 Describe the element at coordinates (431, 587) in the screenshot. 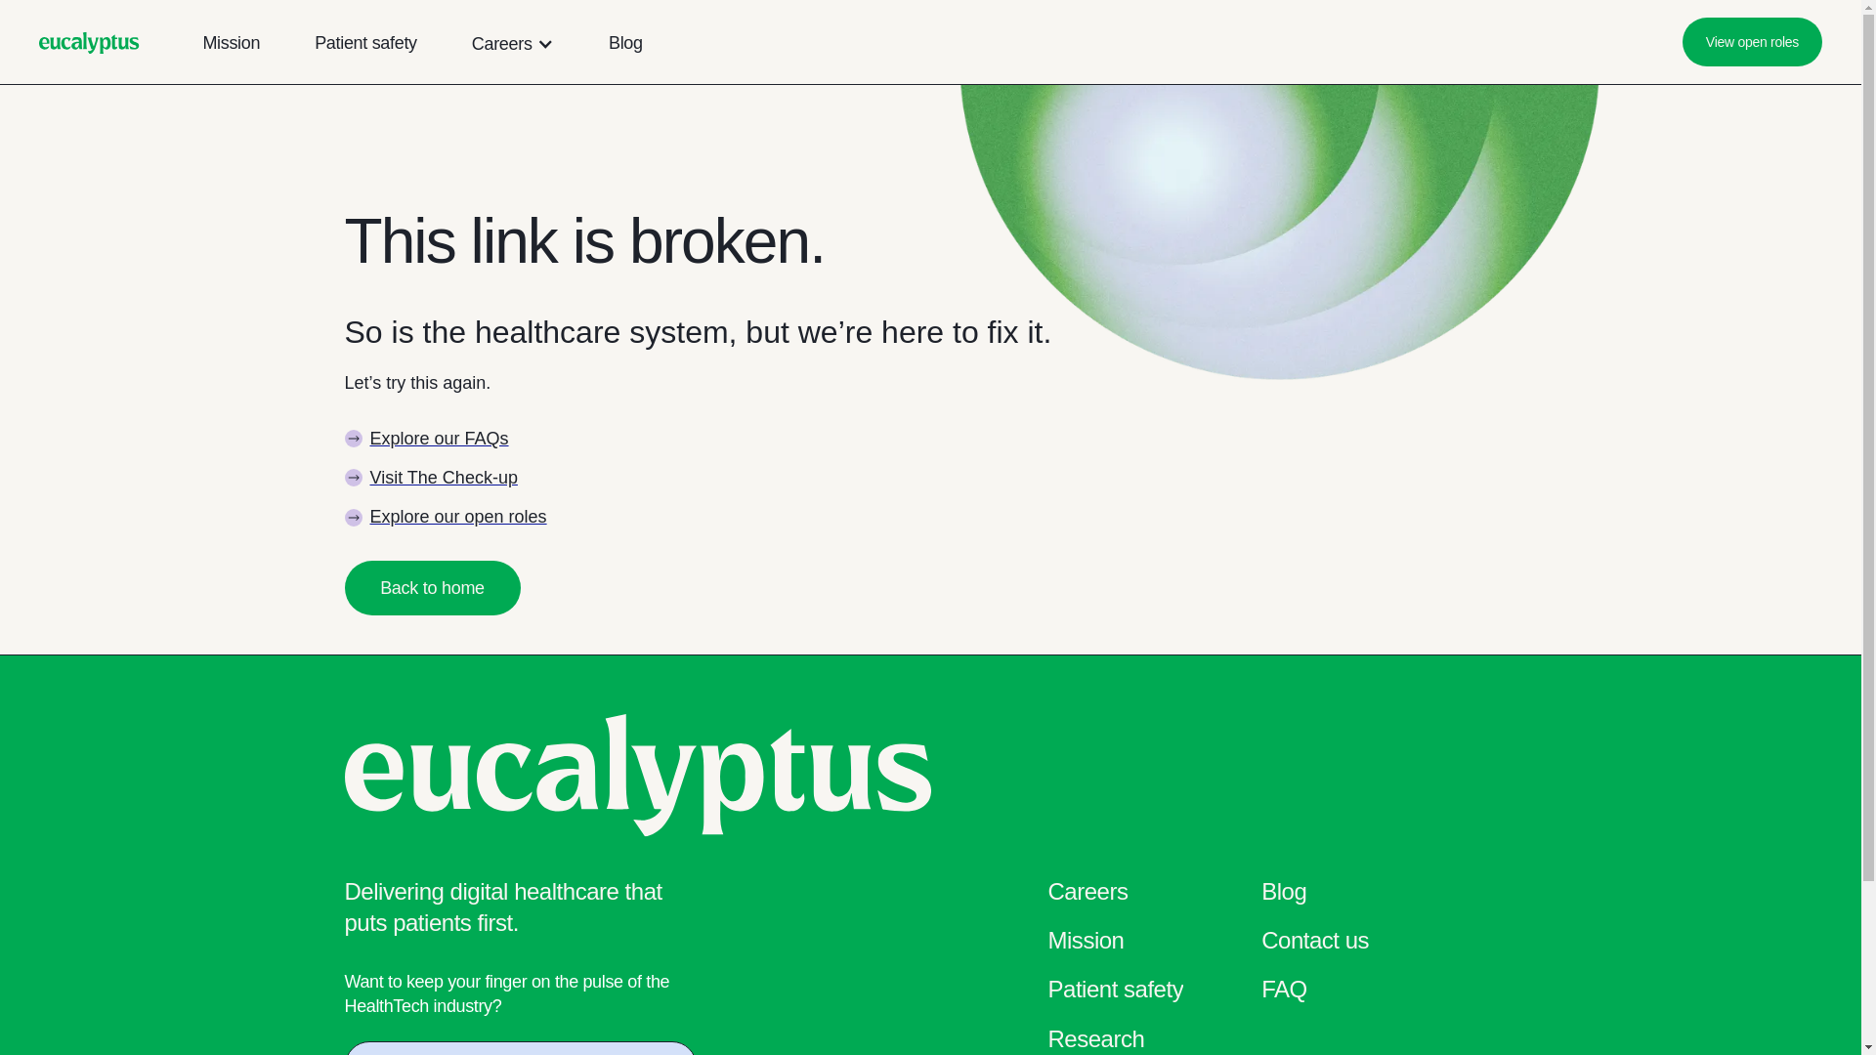

I see `Back to home` at that location.